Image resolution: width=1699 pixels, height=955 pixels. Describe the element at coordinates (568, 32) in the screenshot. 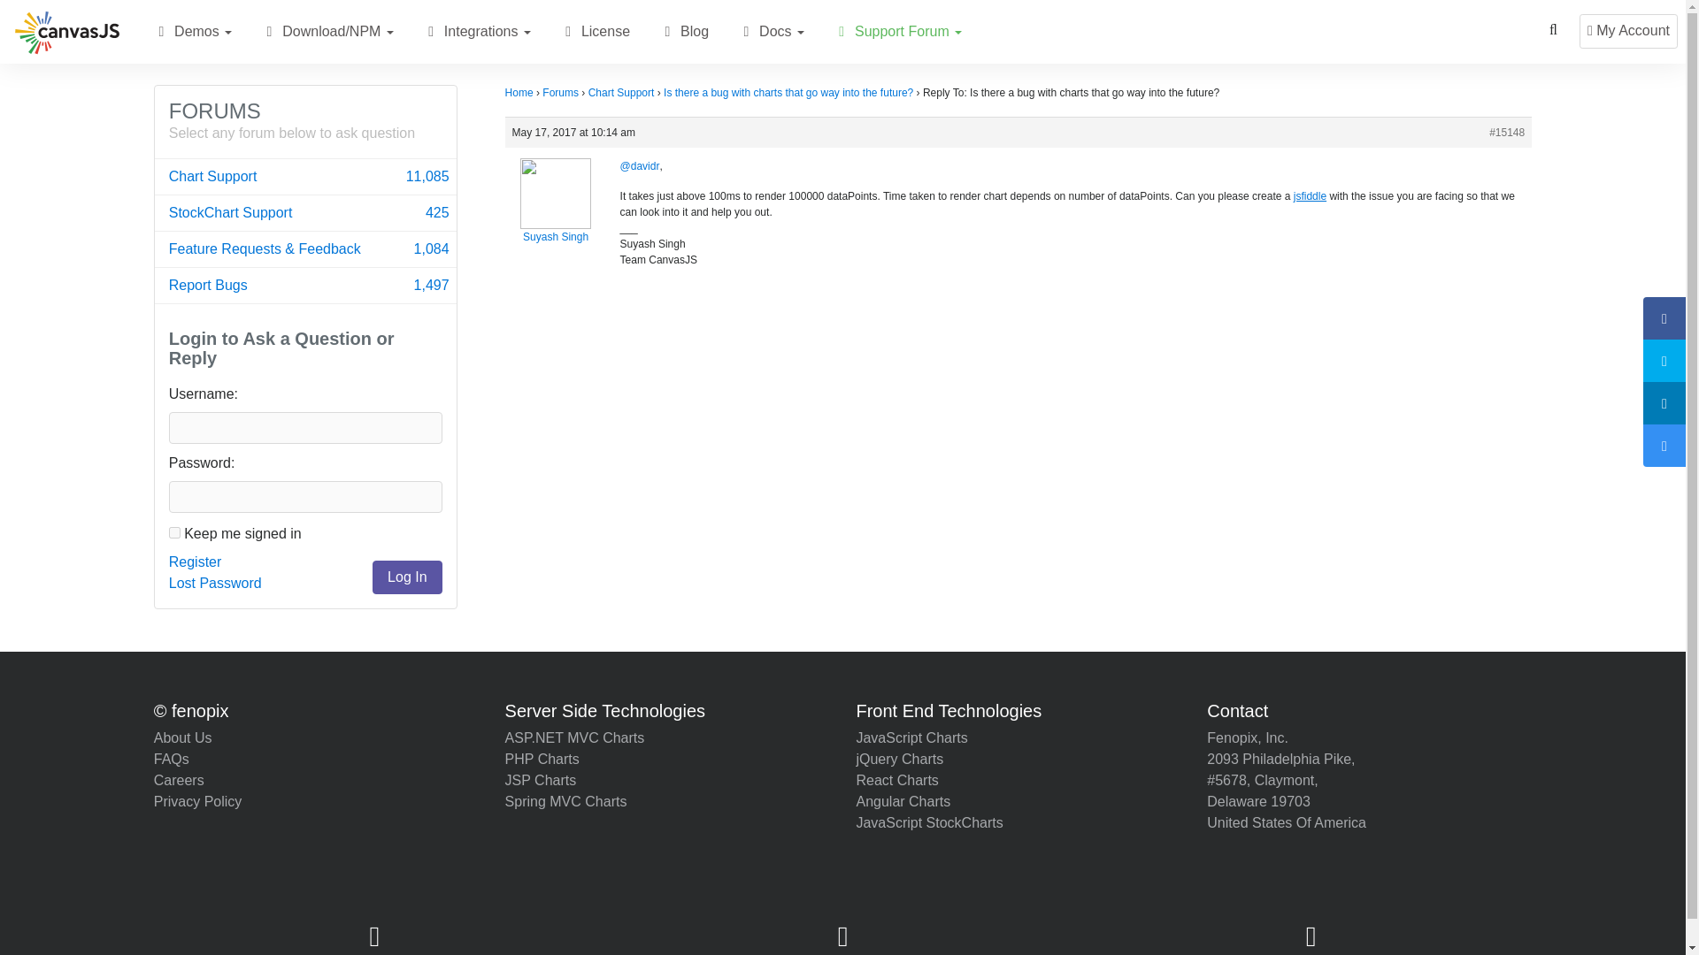

I see `License` at that location.